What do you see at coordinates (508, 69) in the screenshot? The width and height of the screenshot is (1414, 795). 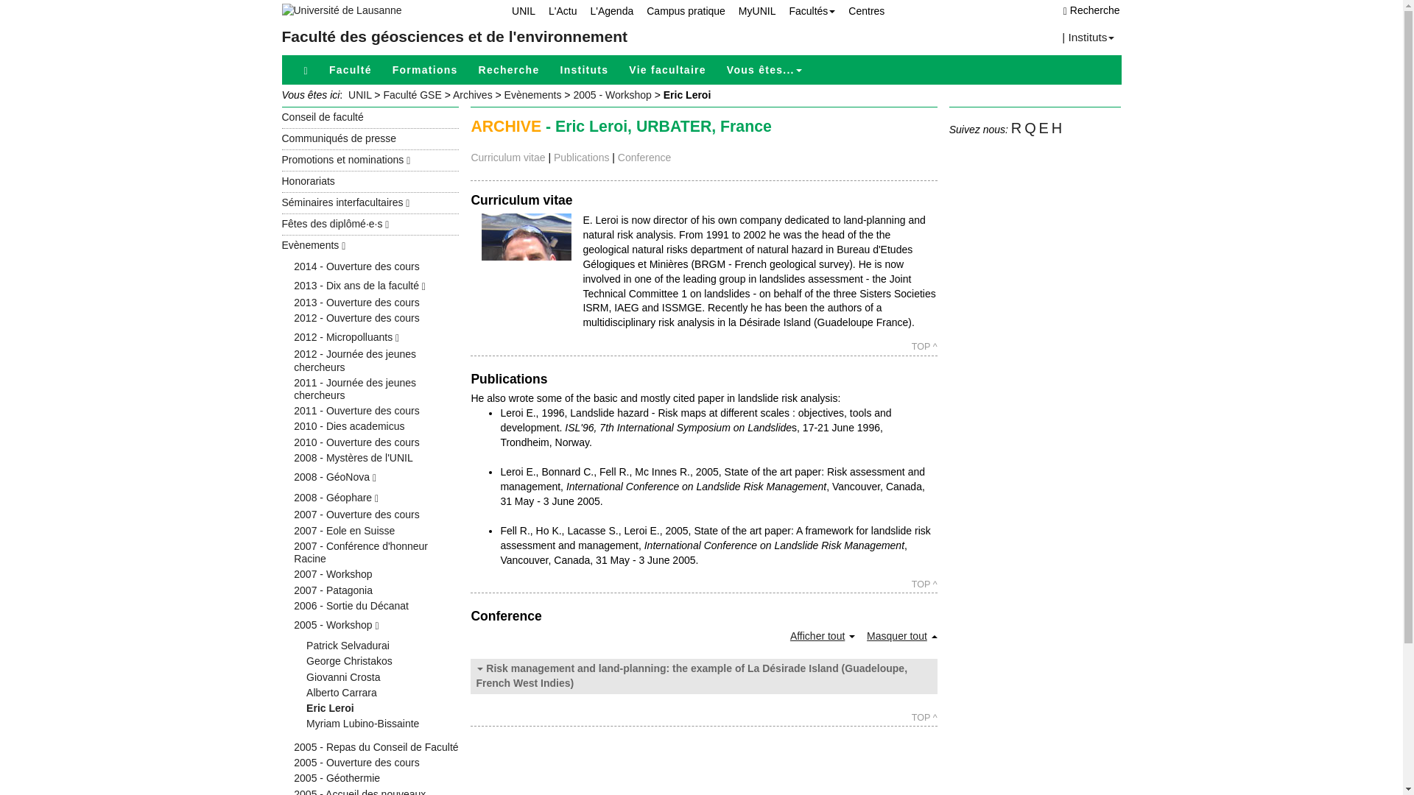 I see `Recherche` at bounding box center [508, 69].